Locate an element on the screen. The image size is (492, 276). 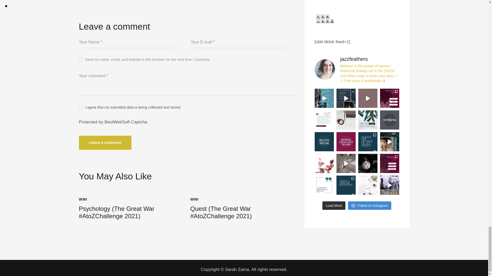
yes is located at coordinates (80, 58).